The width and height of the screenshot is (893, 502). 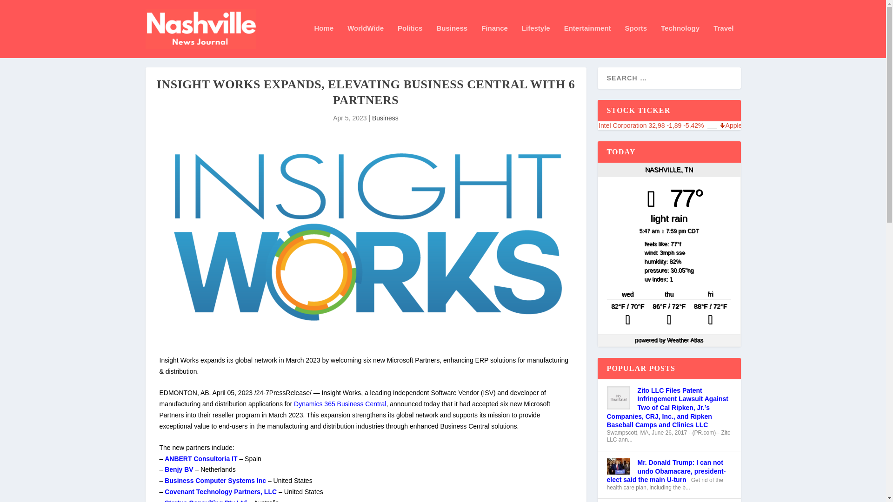 I want to click on Lifestyle, so click(x=536, y=41).